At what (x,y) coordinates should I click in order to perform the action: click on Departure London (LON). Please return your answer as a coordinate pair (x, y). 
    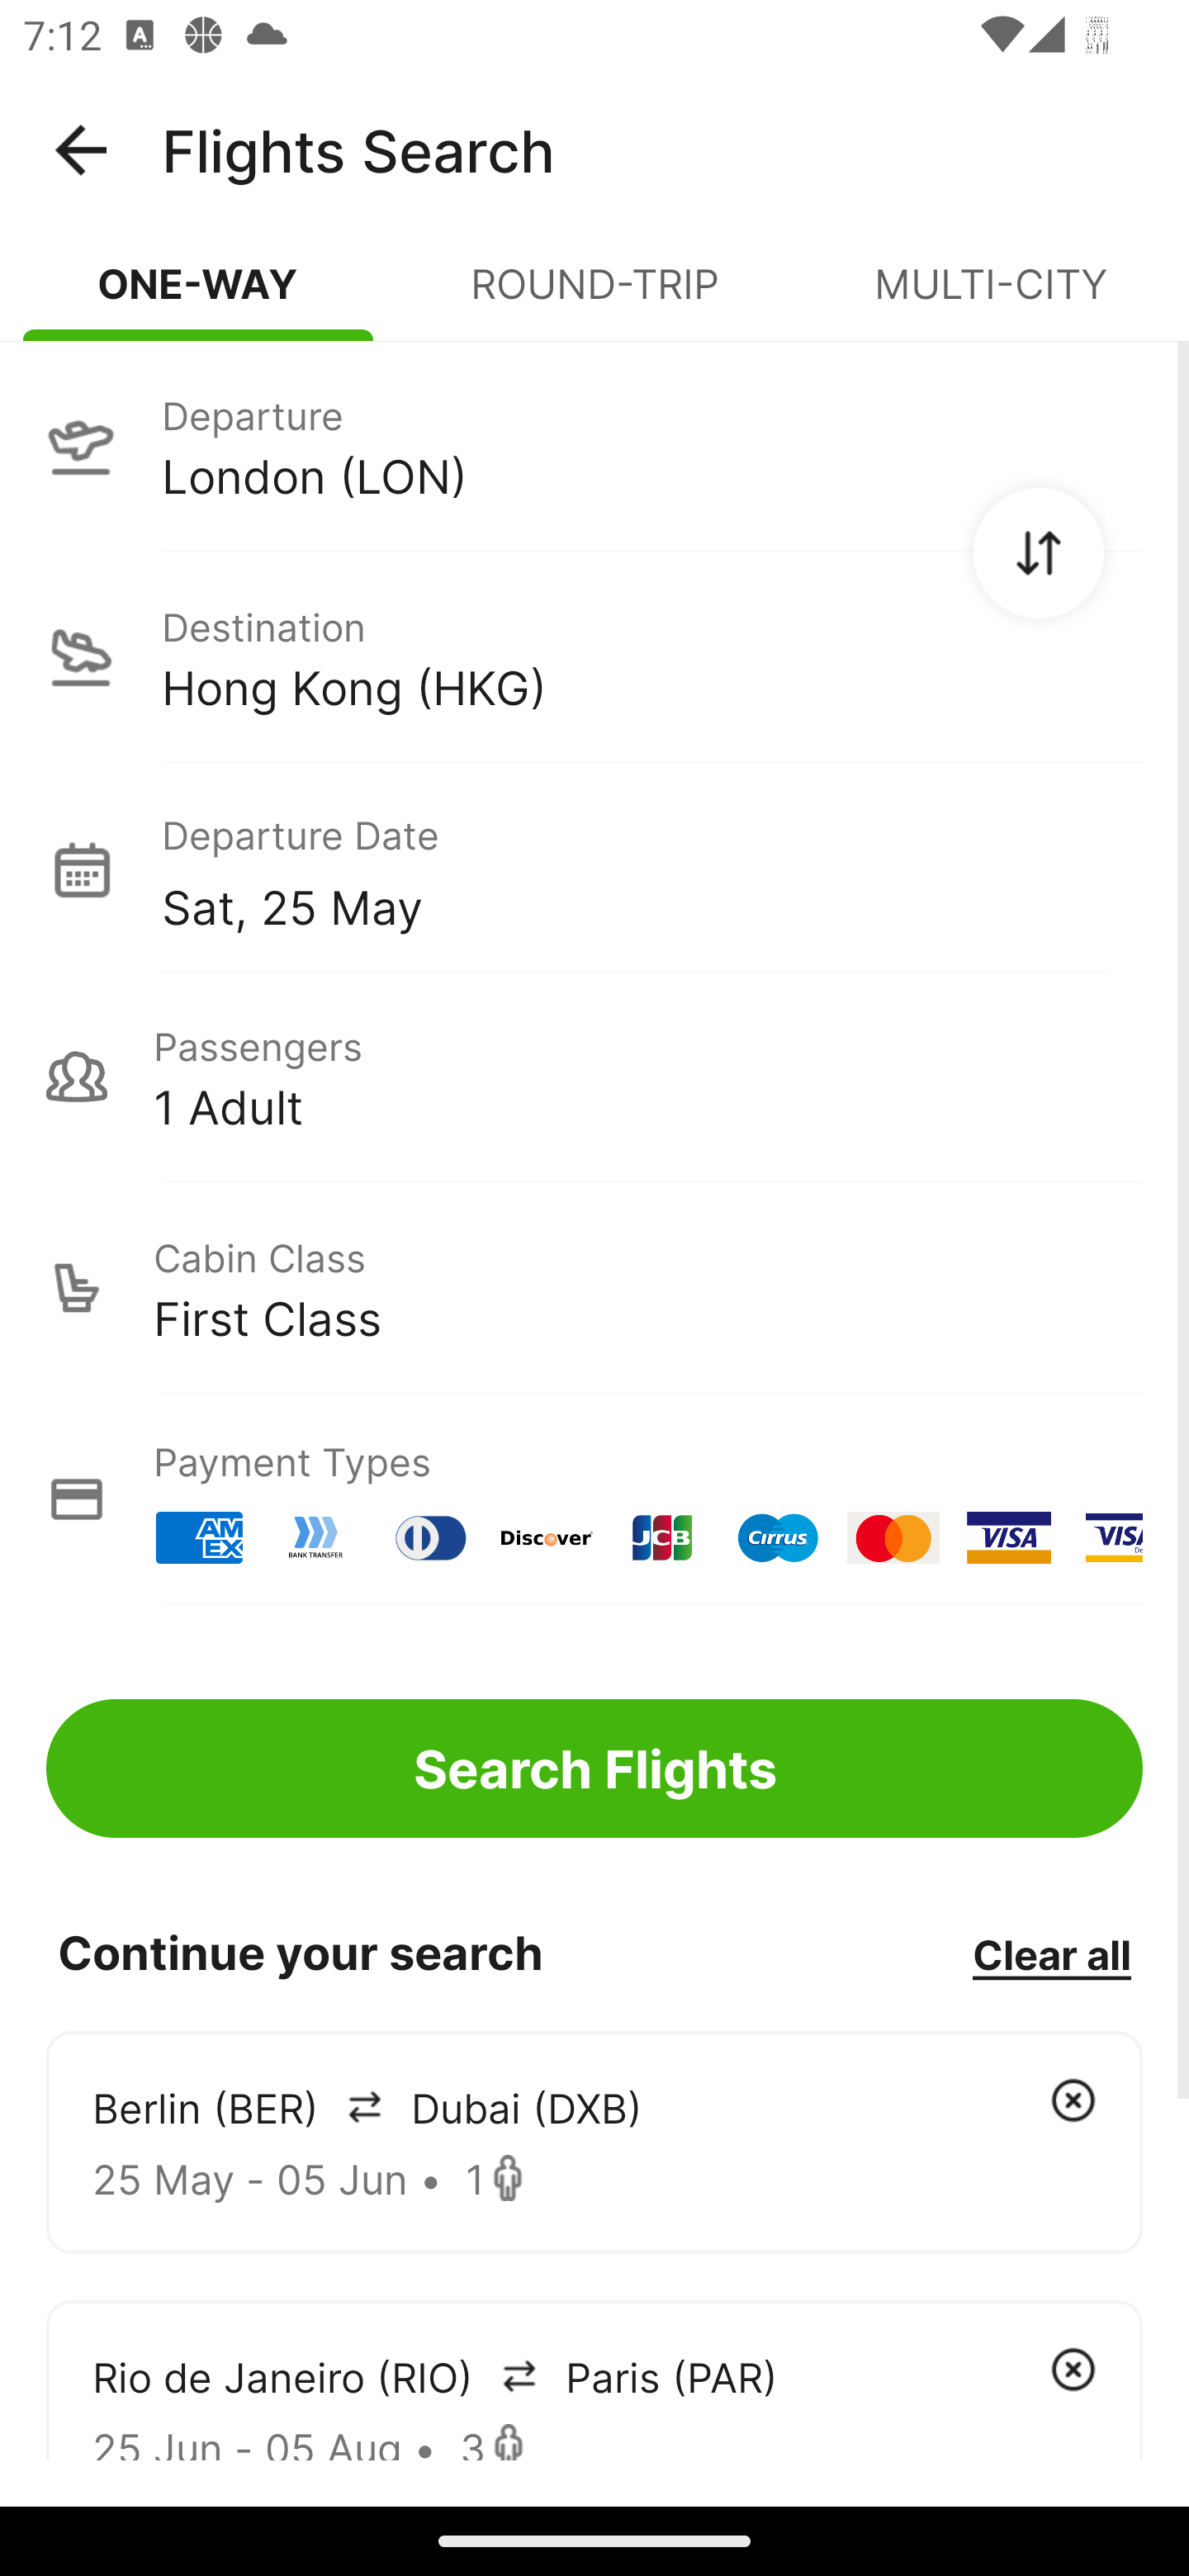
    Looking at the image, I should click on (594, 445).